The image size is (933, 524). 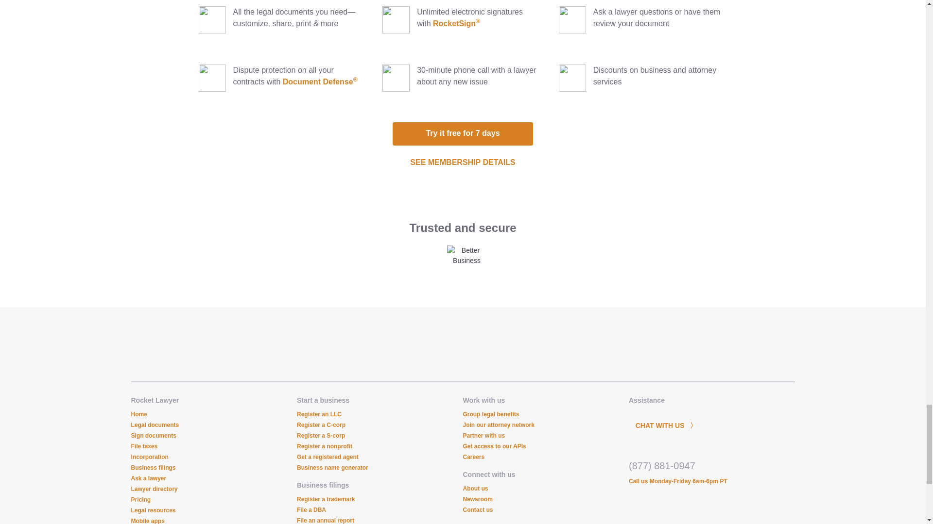 What do you see at coordinates (155, 489) in the screenshot?
I see `Lawyer directory` at bounding box center [155, 489].